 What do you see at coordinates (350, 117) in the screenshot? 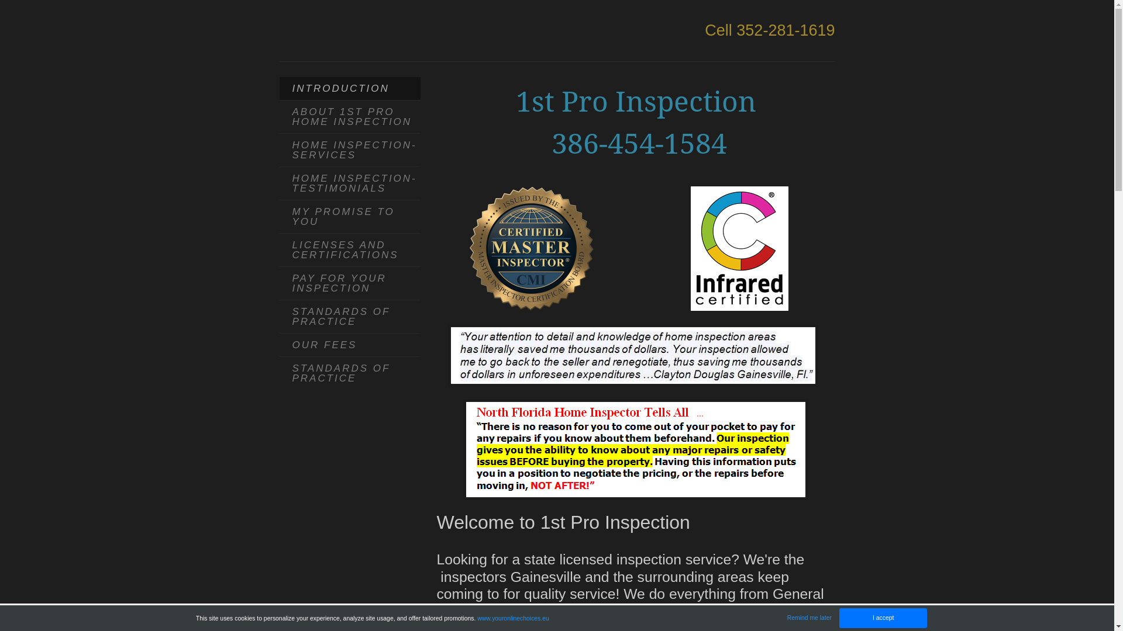
I see `ABOUT 1ST PRO HOME INSPECTION` at bounding box center [350, 117].